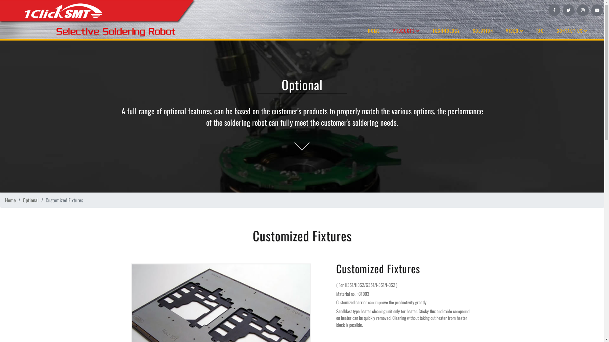  Describe the element at coordinates (10, 200) in the screenshot. I see `Home` at that location.